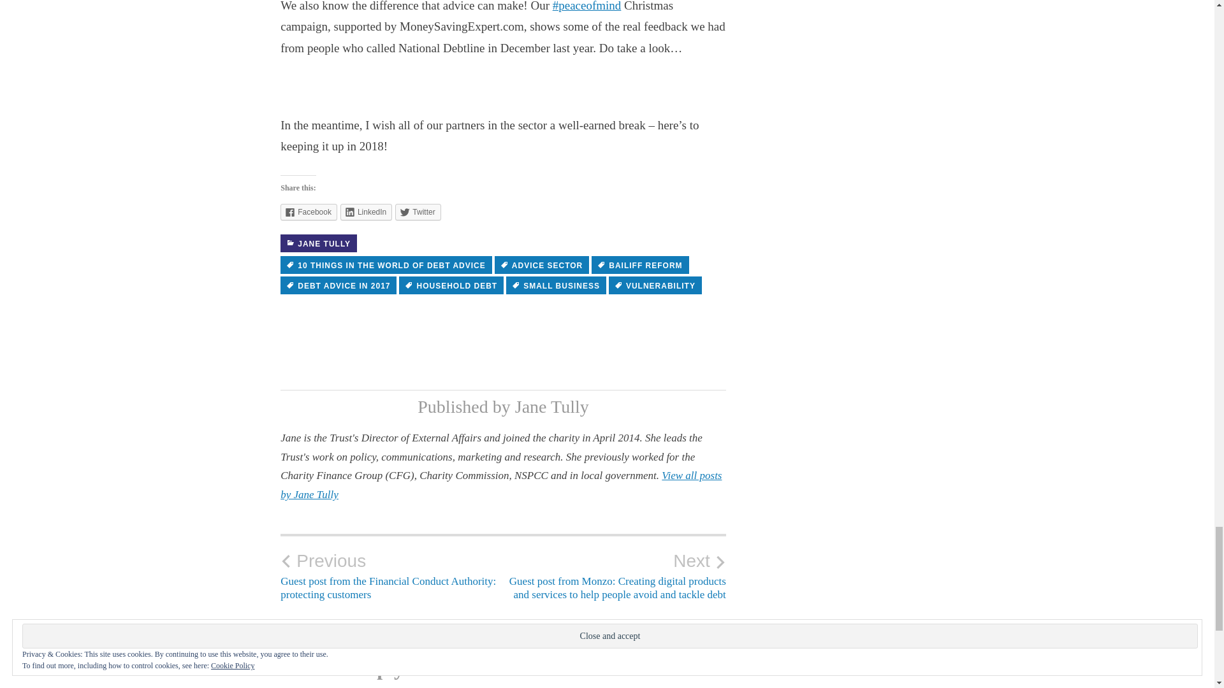 The image size is (1224, 688). What do you see at coordinates (309, 211) in the screenshot?
I see `Click to share on Facebook` at bounding box center [309, 211].